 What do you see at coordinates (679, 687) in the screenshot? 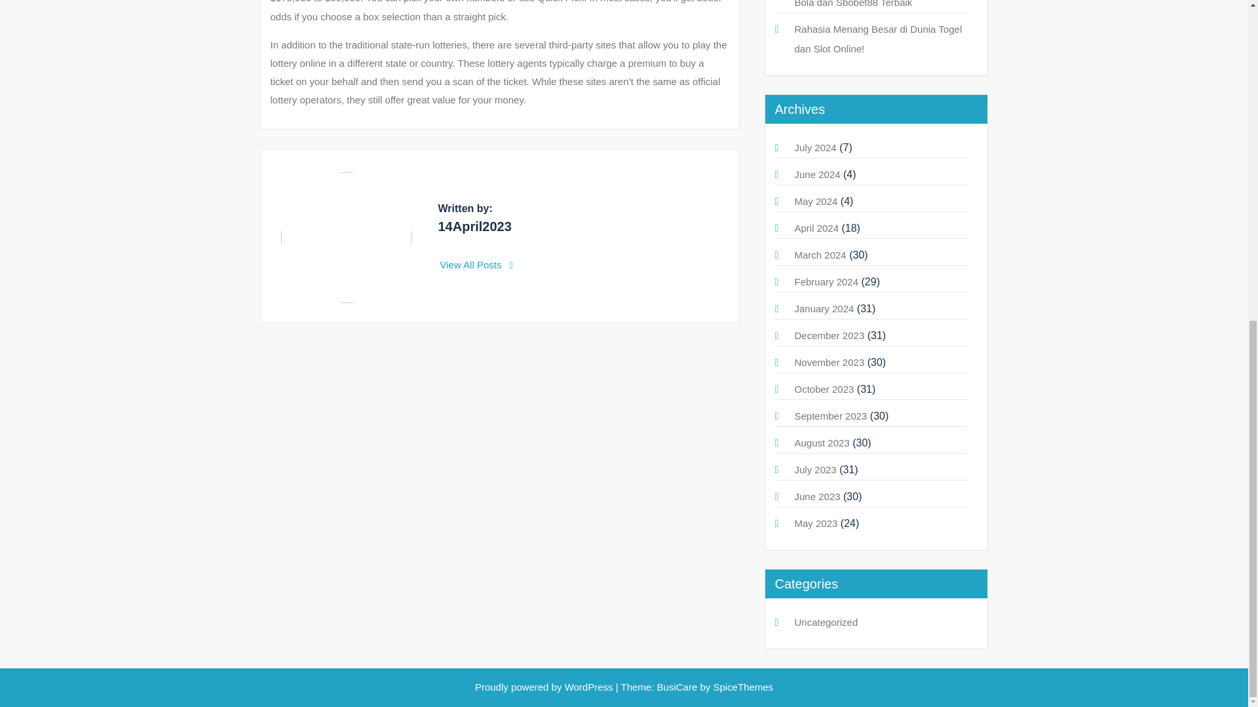
I see `BusiCare` at bounding box center [679, 687].